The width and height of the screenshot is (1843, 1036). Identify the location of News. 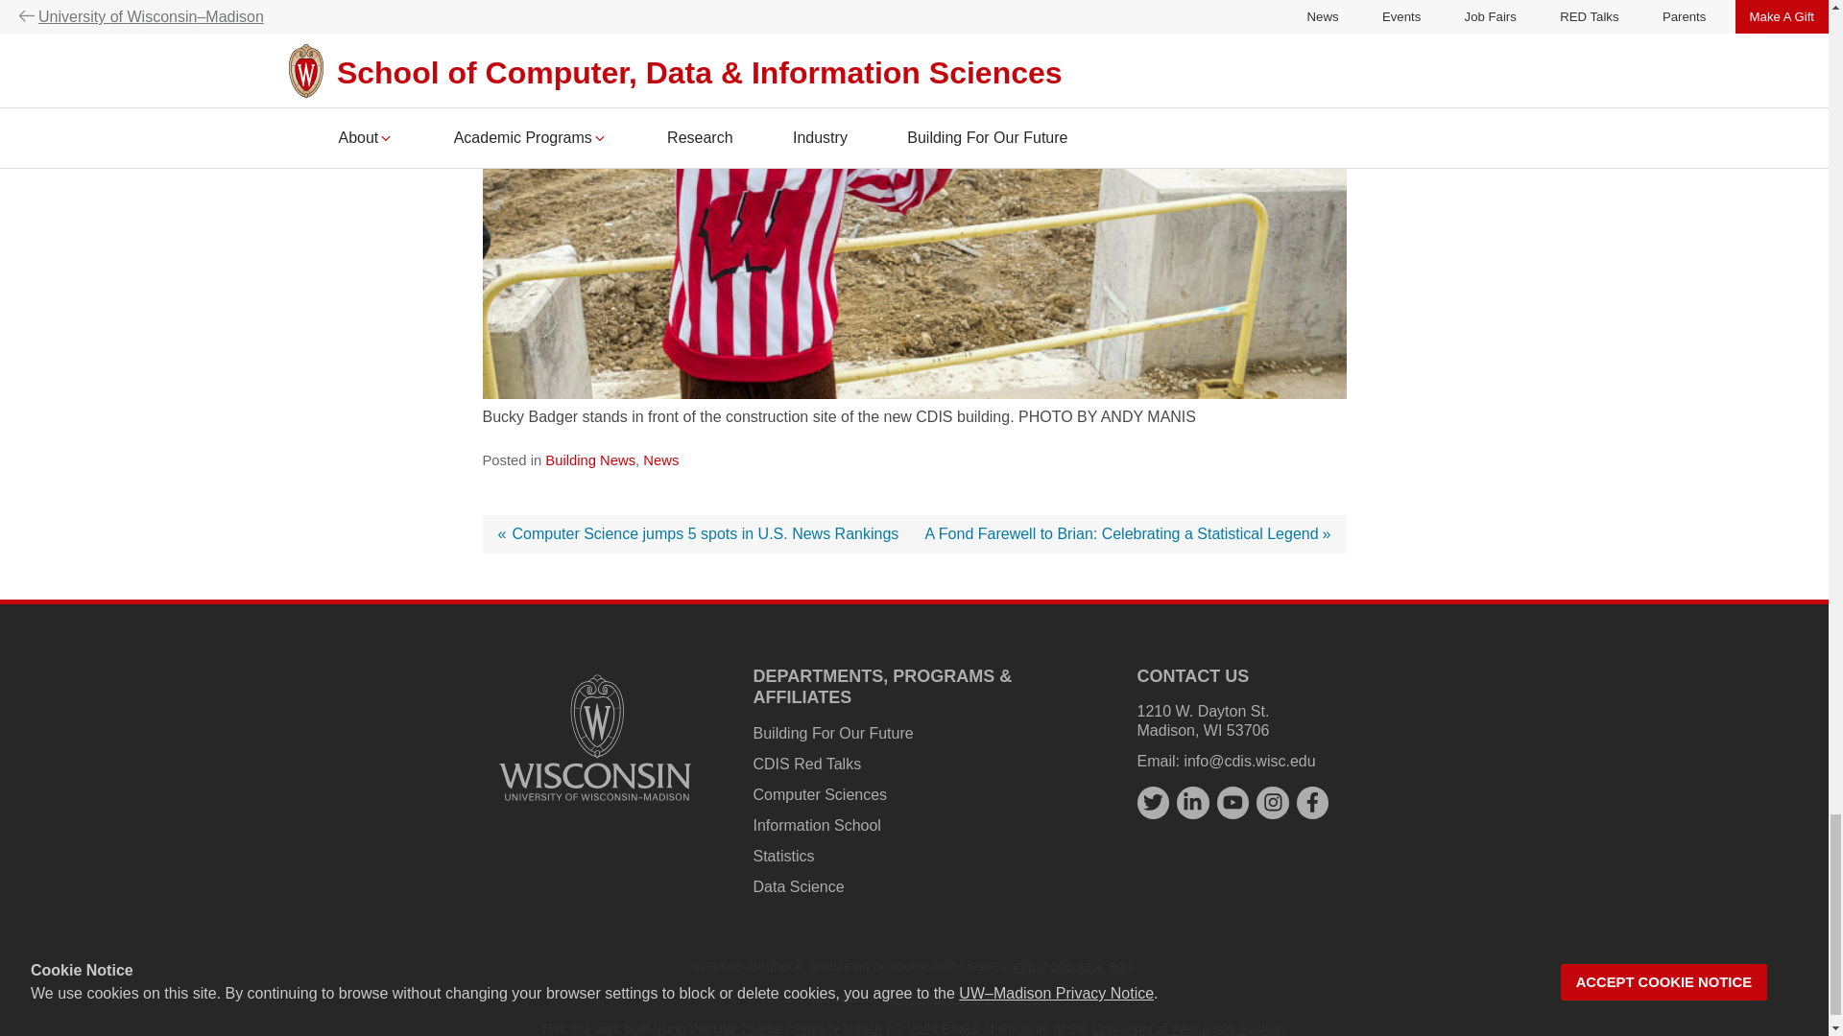
(660, 460).